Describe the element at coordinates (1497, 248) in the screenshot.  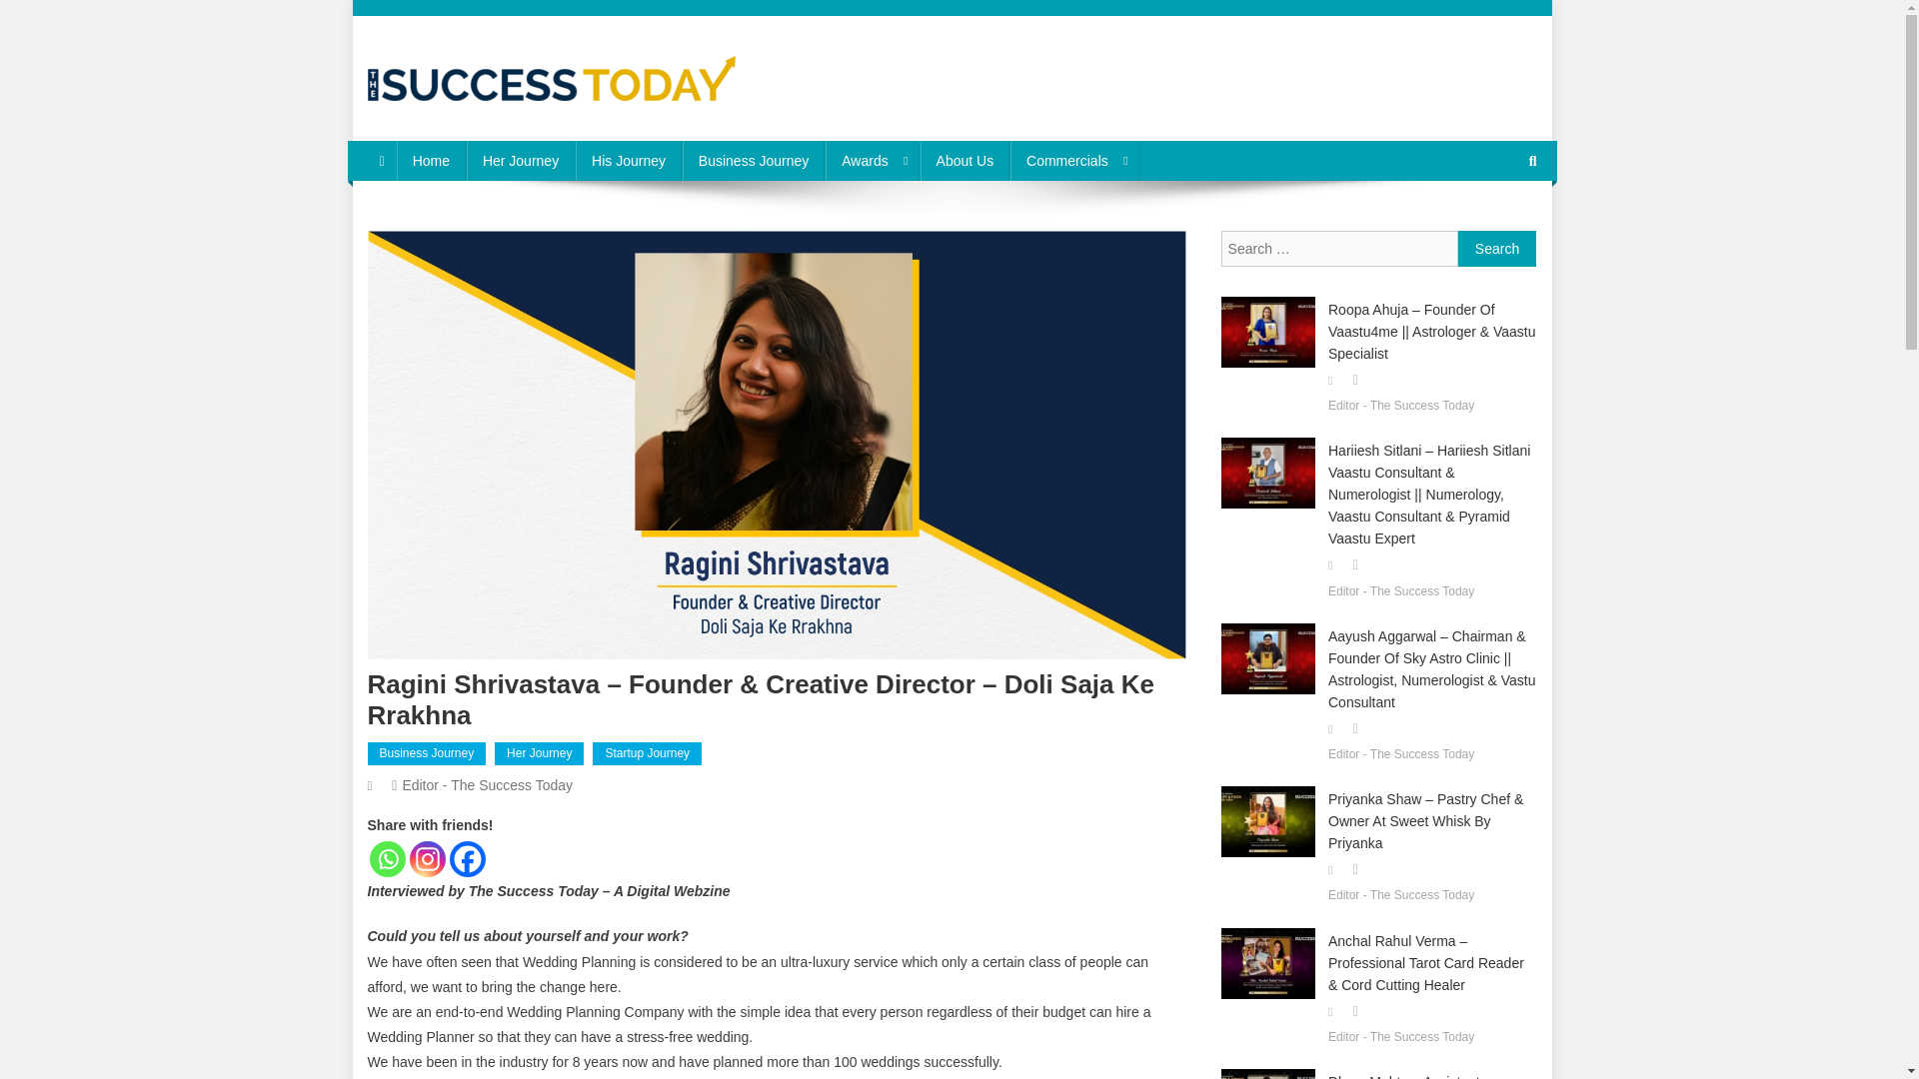
I see `Search` at that location.